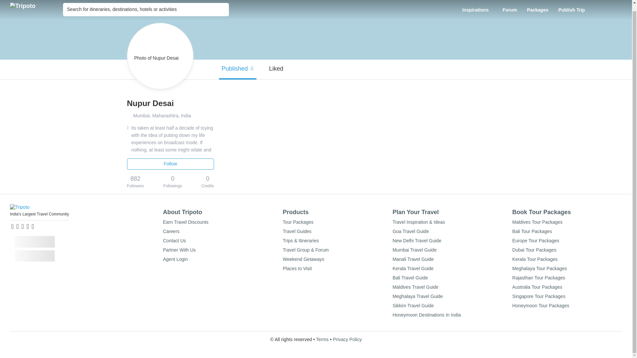 The height and width of the screenshot is (358, 637). I want to click on Follow, so click(171, 164).